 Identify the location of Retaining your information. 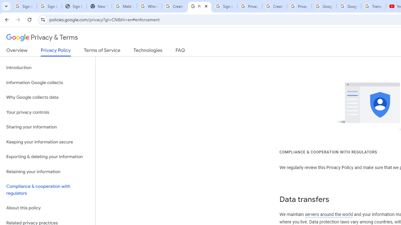
(48, 171).